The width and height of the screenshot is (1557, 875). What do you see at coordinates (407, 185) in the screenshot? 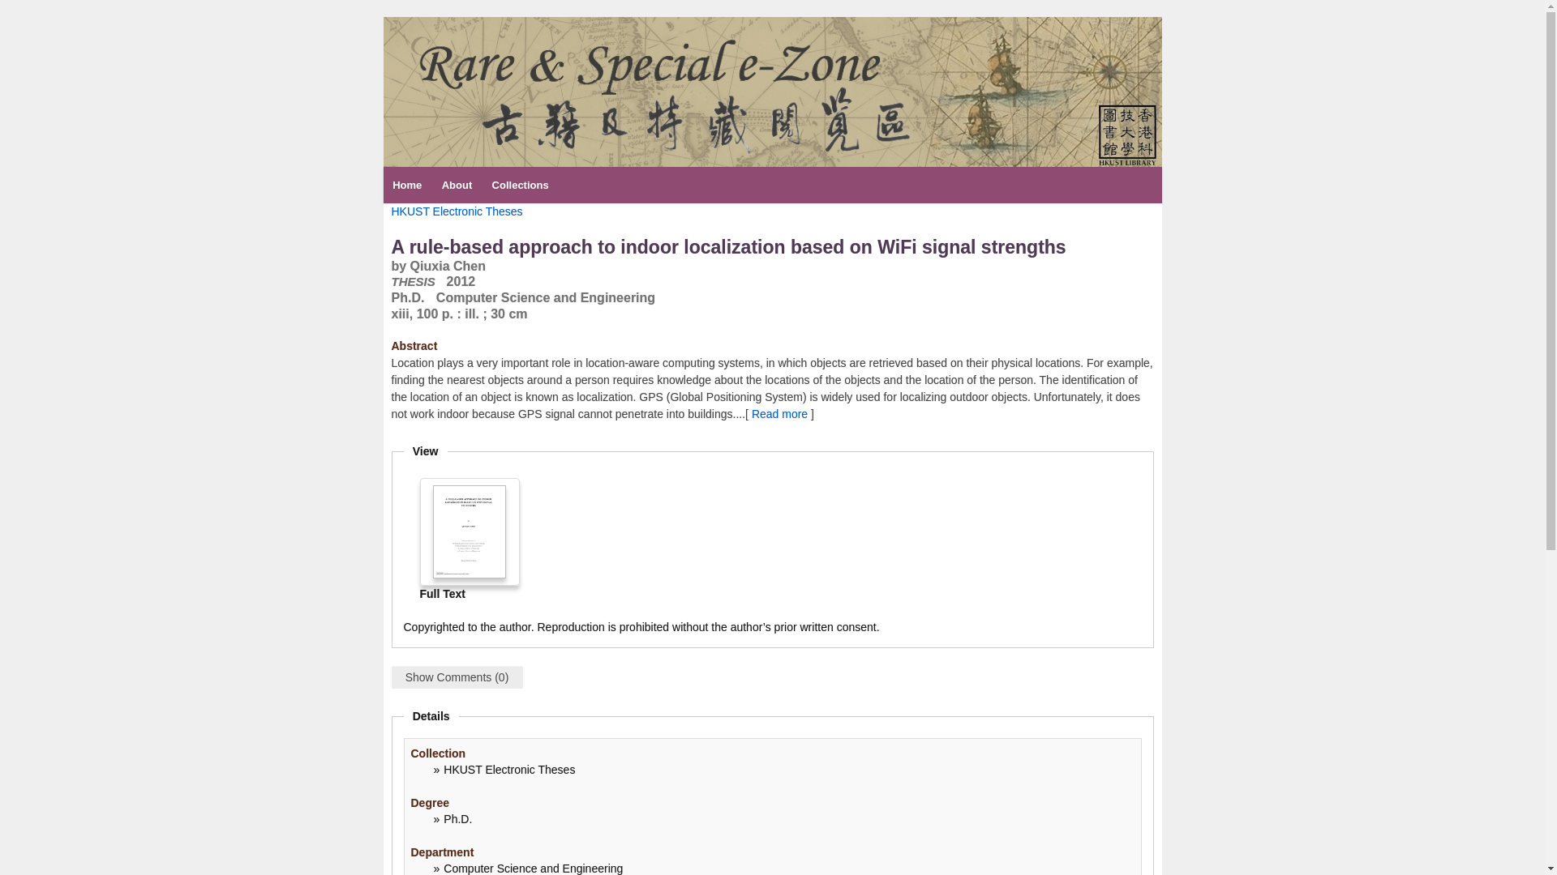
I see `Home` at bounding box center [407, 185].